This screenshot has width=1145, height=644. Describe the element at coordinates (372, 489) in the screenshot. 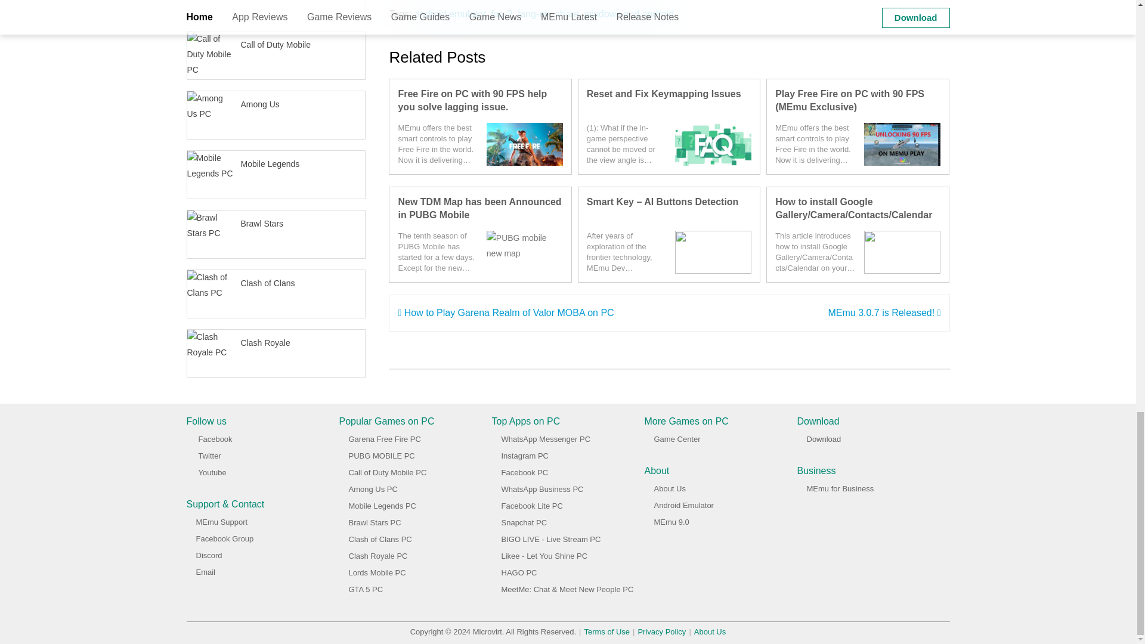

I see `Among Us PC` at that location.